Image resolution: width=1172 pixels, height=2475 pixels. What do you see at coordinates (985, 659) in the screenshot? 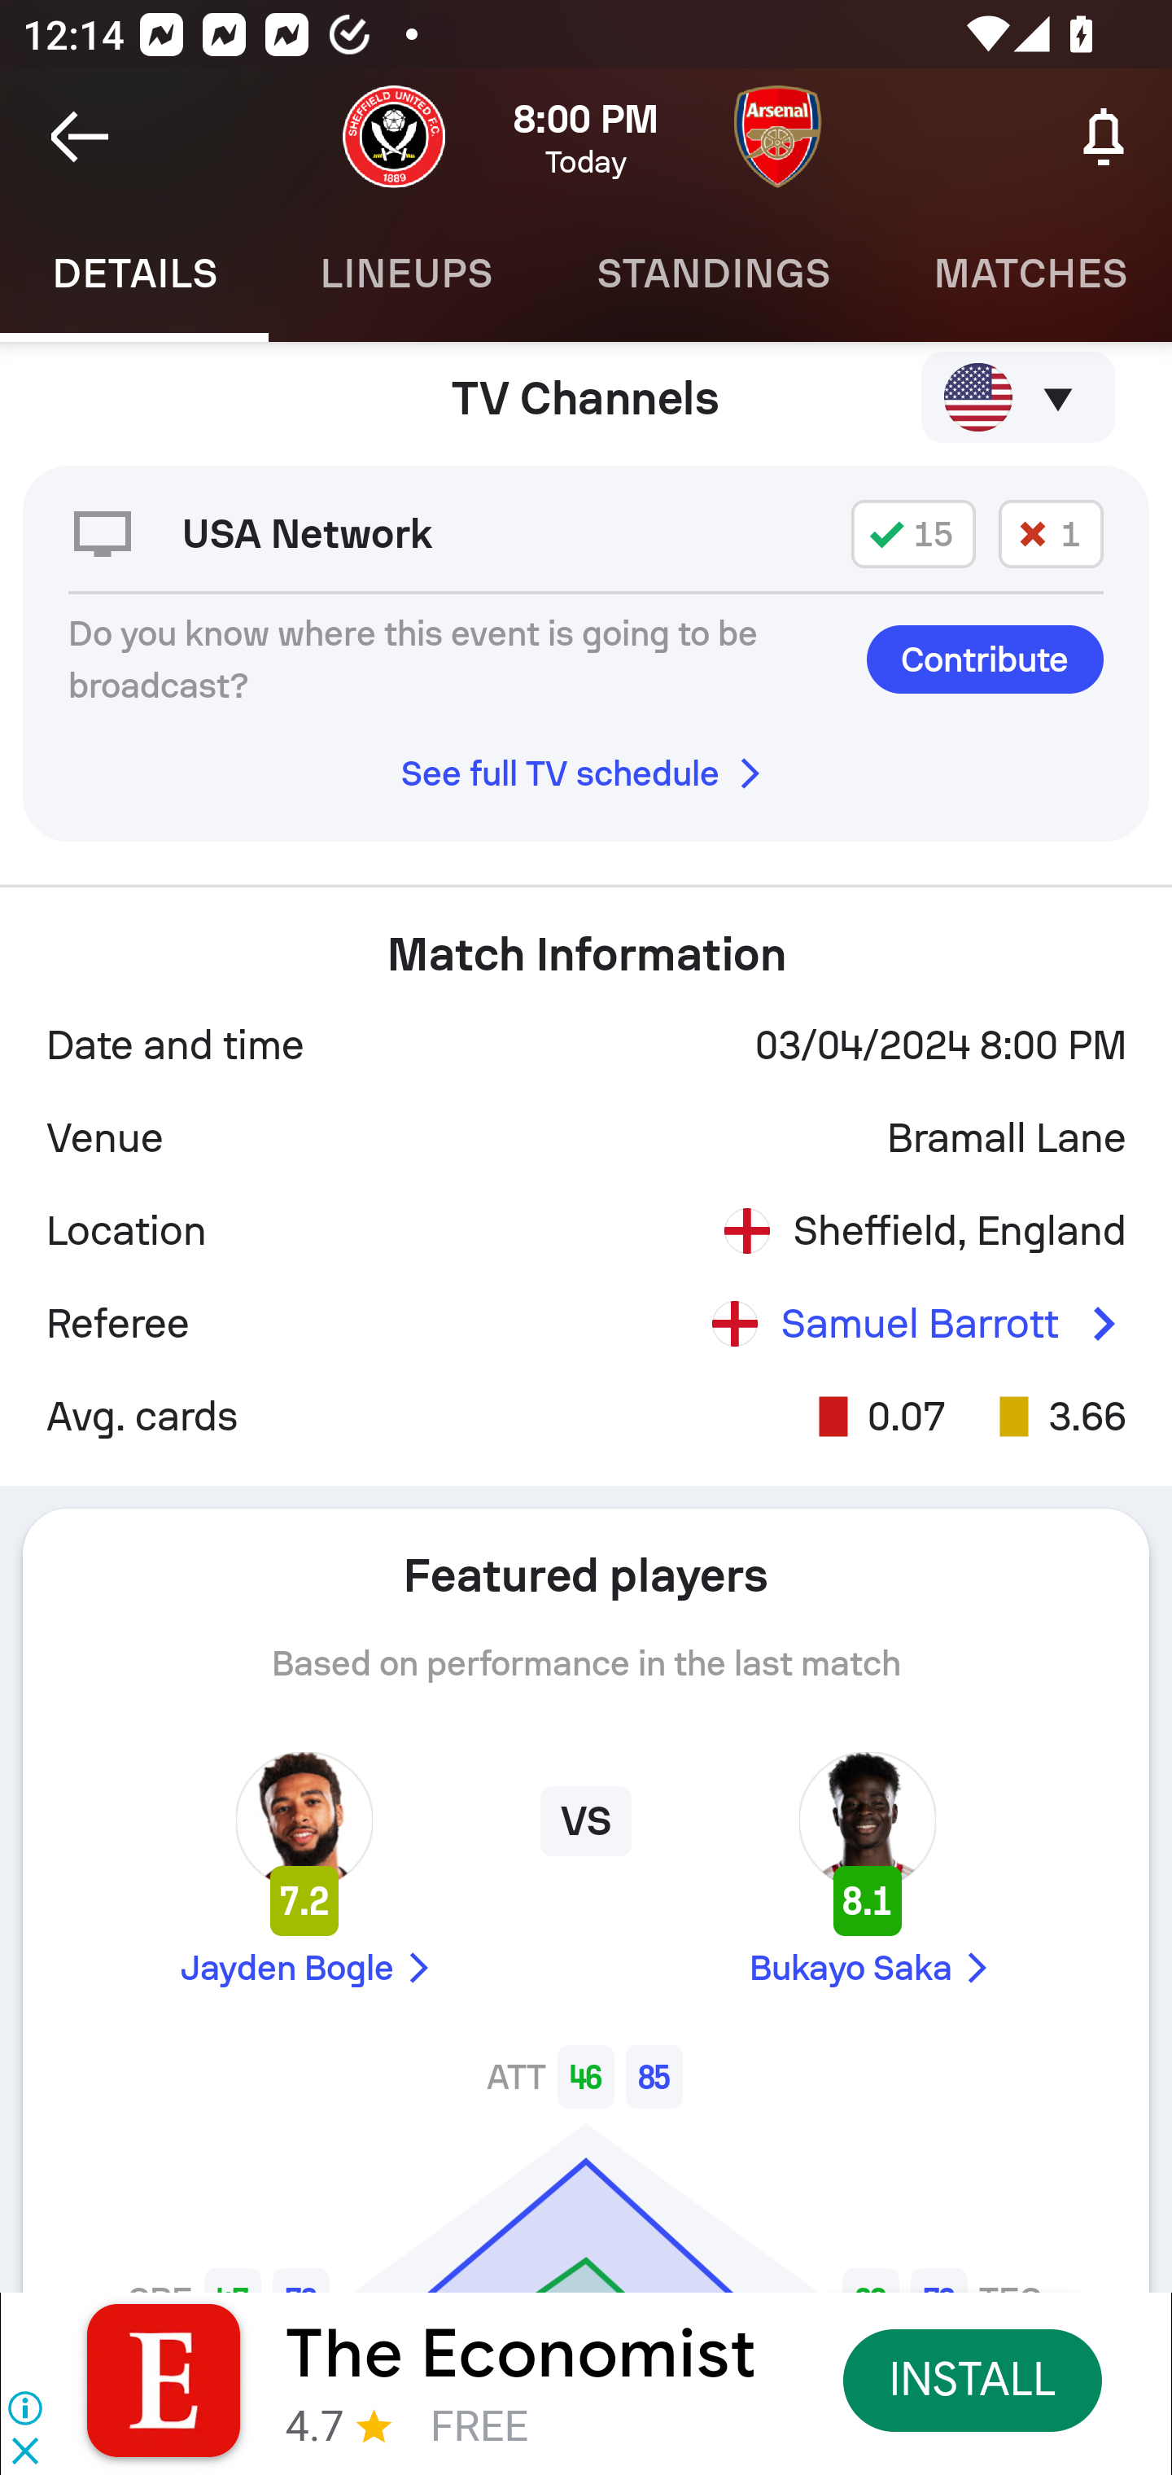
I see `Contribute` at bounding box center [985, 659].